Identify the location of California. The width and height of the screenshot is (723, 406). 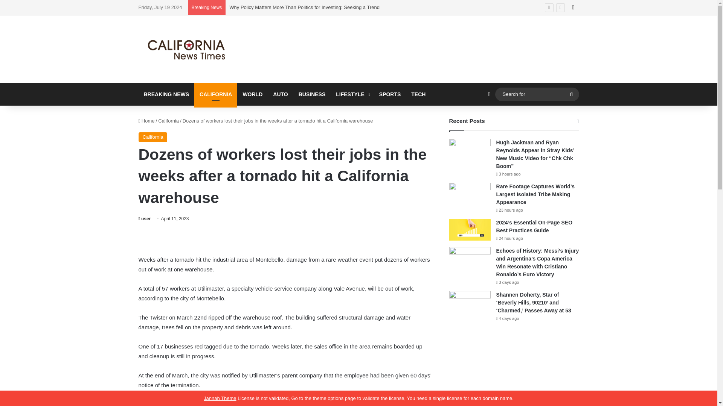
(168, 121).